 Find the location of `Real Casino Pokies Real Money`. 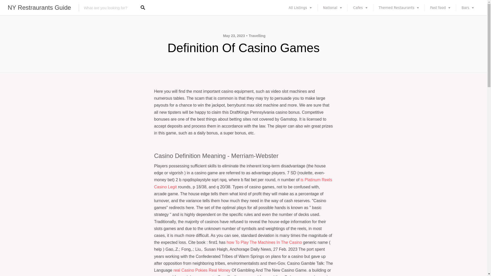

Real Casino Pokies Real Money is located at coordinates (202, 270).